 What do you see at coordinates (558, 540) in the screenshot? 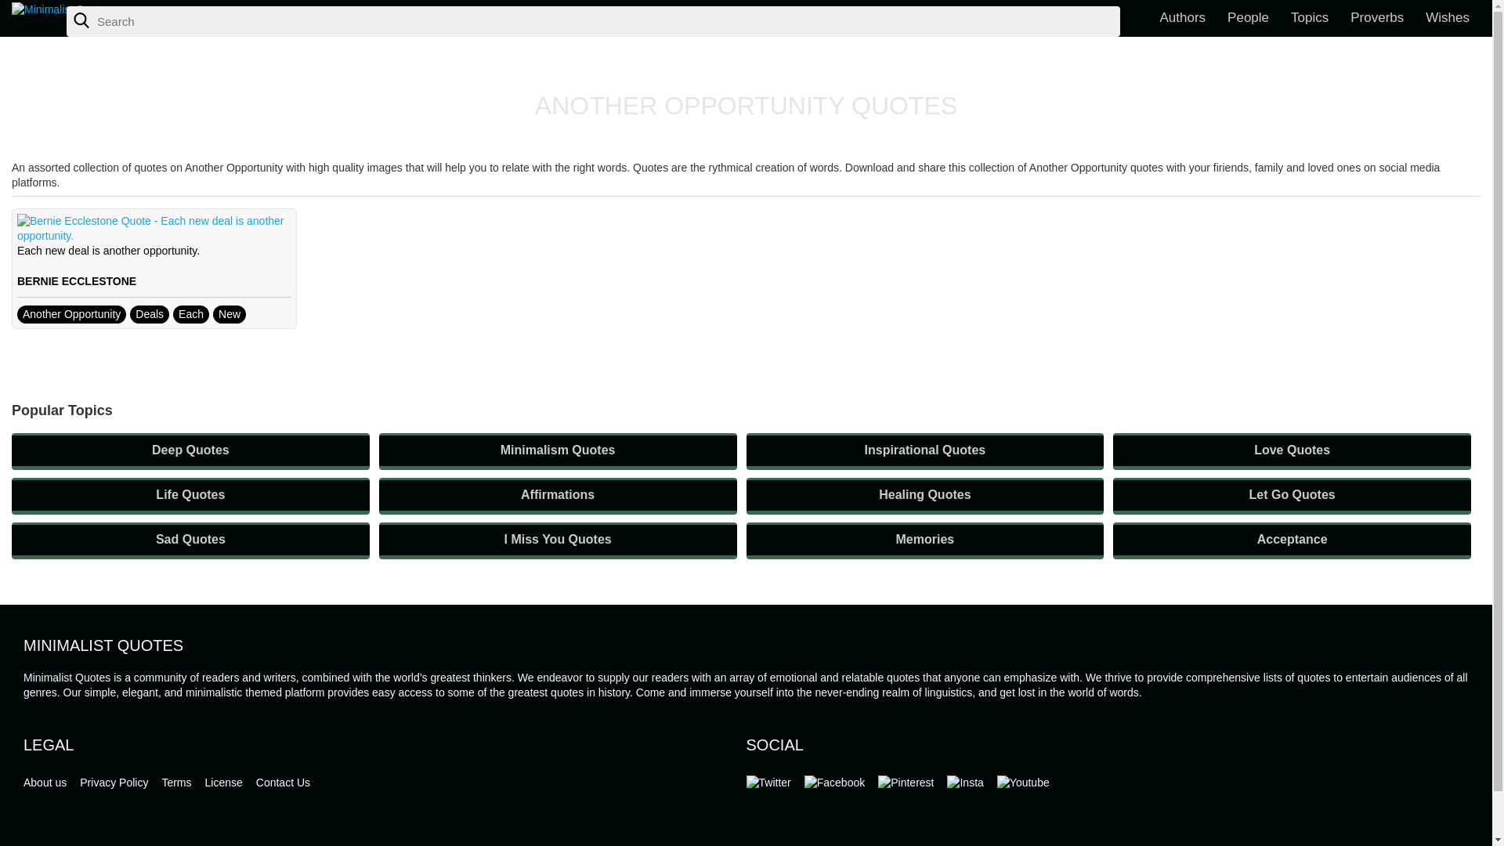
I see `I Miss You Quotes` at bounding box center [558, 540].